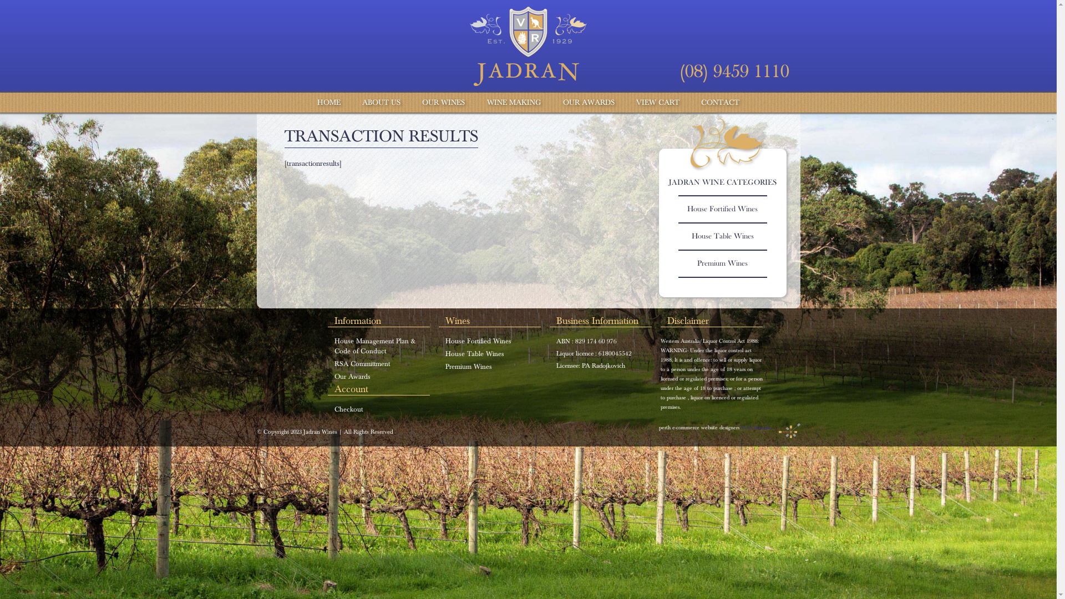 This screenshot has height=599, width=1065. I want to click on Web Wizards, so click(771, 428).